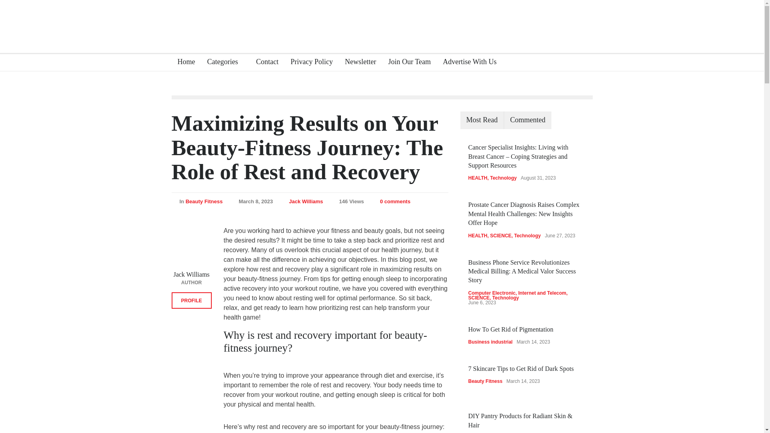 The image size is (770, 433). What do you see at coordinates (192, 301) in the screenshot?
I see `PROFILE` at bounding box center [192, 301].